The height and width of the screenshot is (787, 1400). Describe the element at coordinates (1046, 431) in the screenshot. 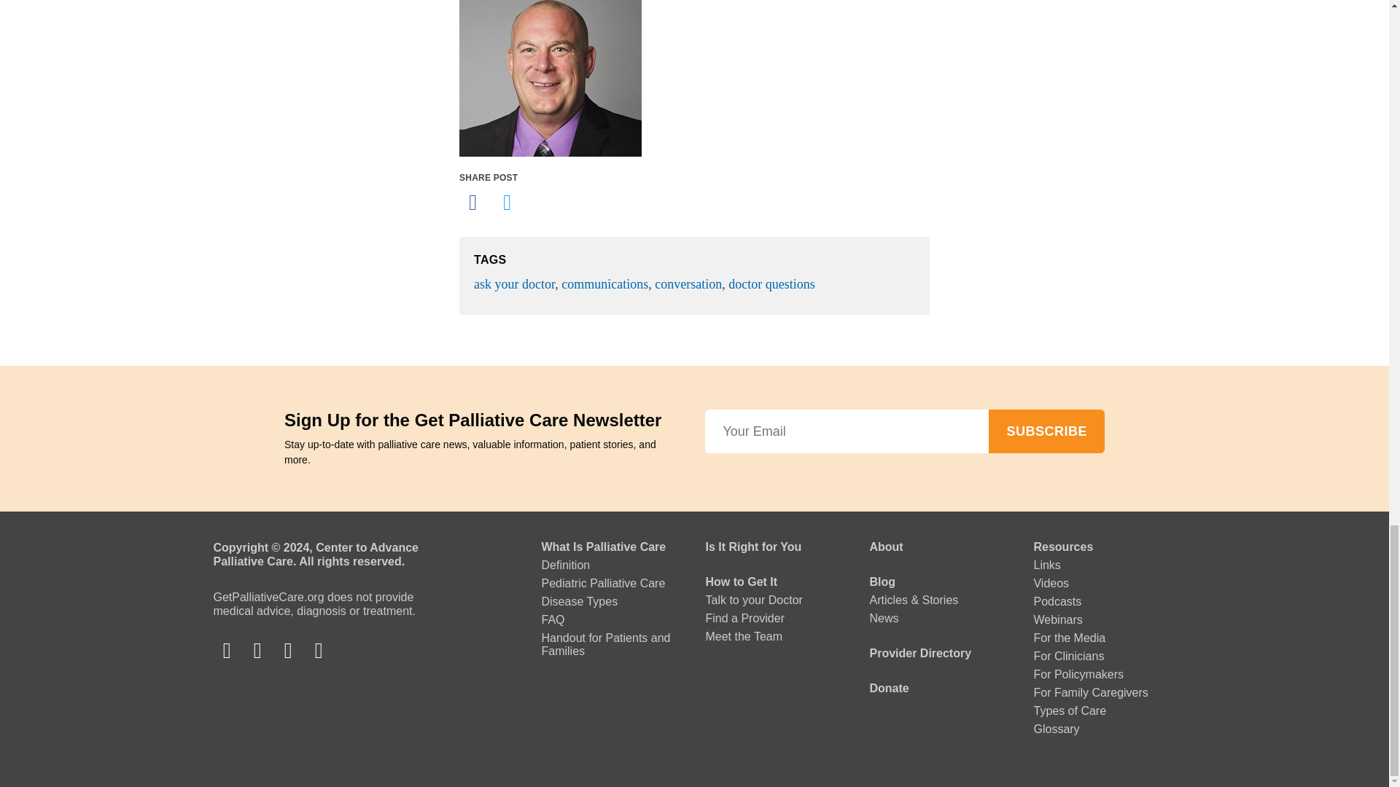

I see `Subscribe` at that location.